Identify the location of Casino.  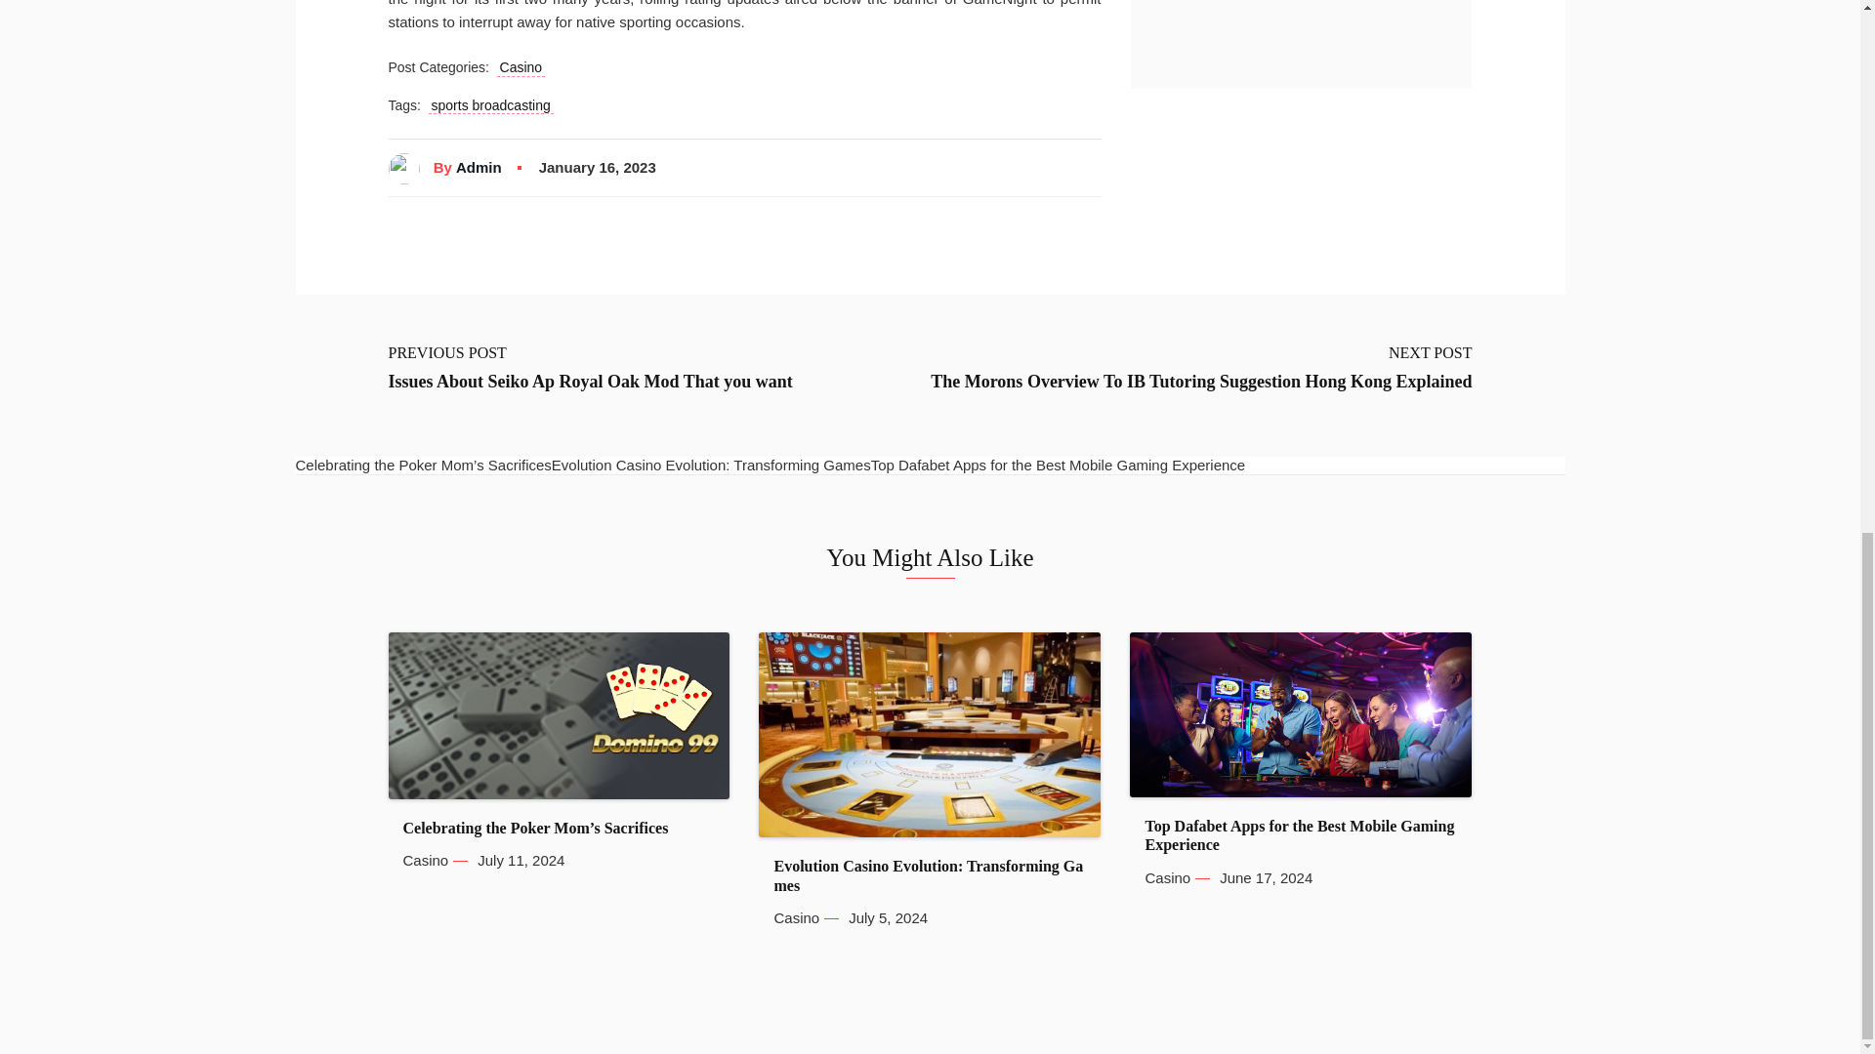
(425, 861).